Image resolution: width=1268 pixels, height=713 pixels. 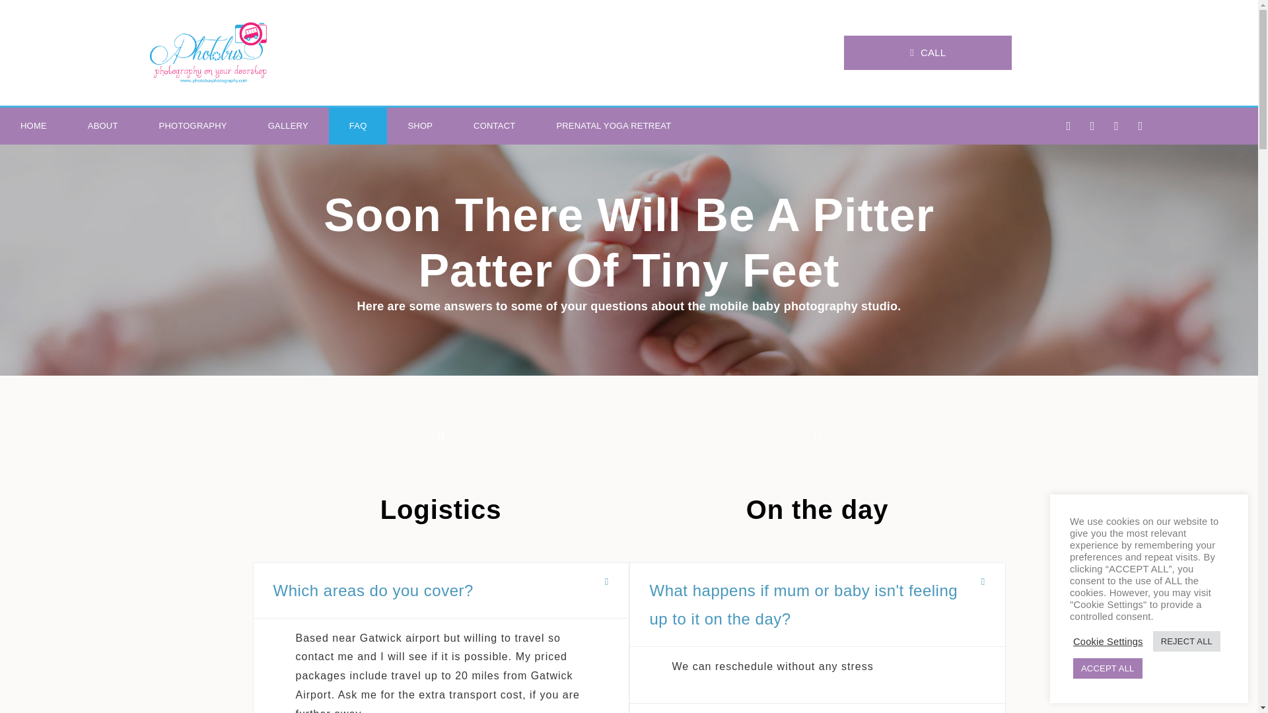 I want to click on Pinterest, so click(x=1116, y=125).